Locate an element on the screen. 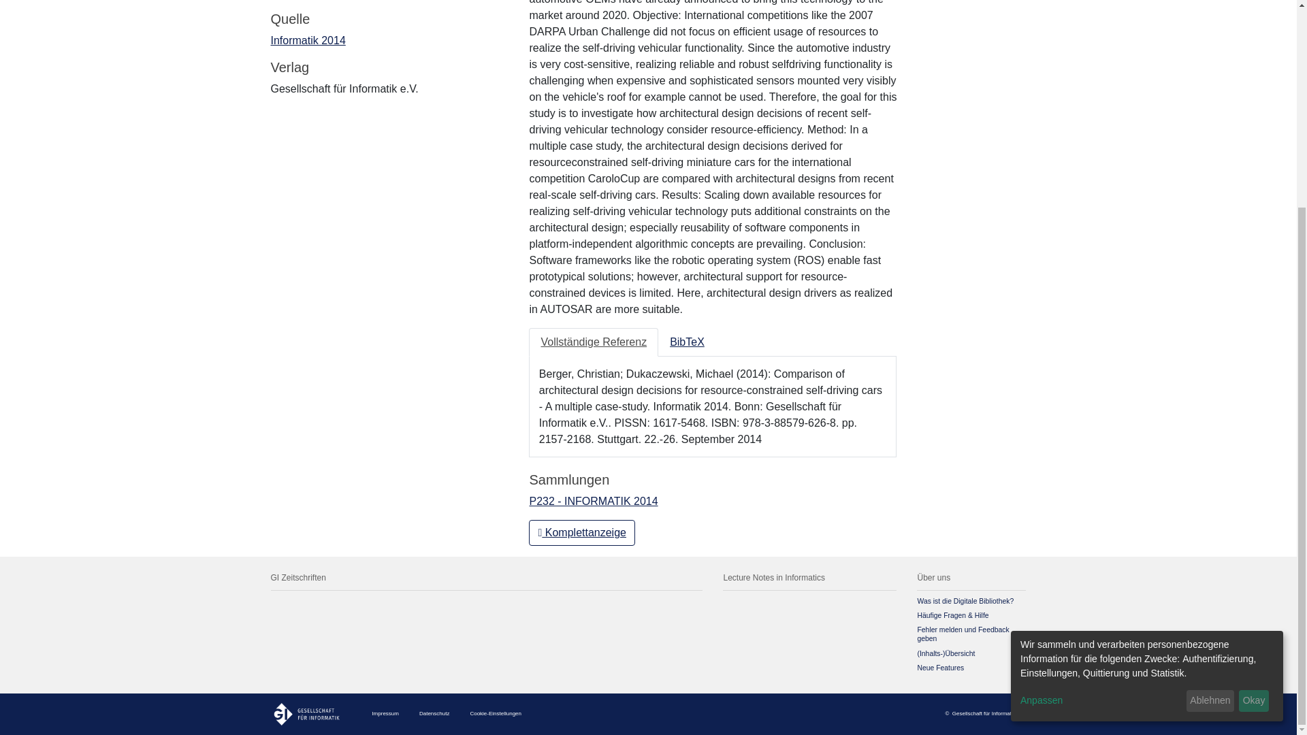 The image size is (1307, 735). BibTeX is located at coordinates (688, 342).